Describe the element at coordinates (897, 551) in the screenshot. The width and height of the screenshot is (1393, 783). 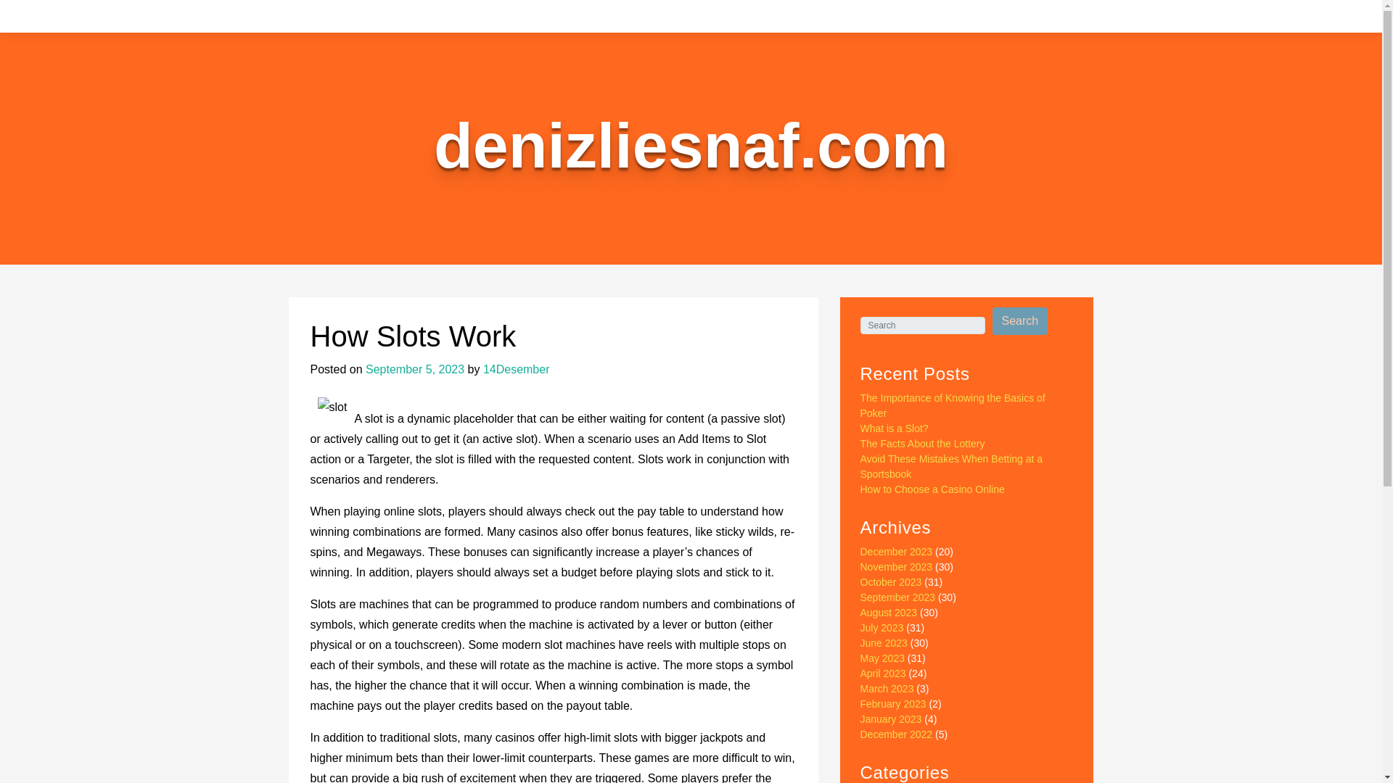
I see `December 2023` at that location.